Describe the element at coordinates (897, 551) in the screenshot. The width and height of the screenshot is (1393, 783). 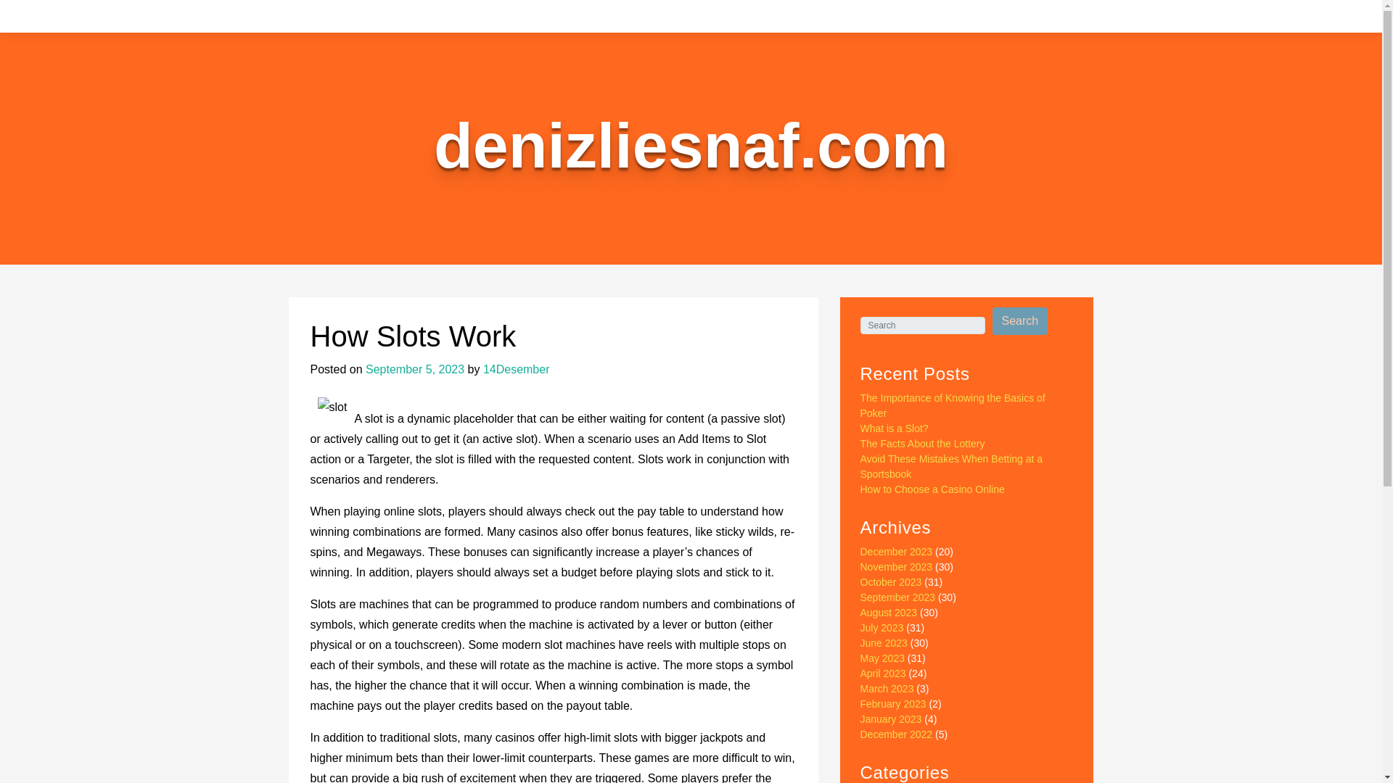
I see `December 2023` at that location.